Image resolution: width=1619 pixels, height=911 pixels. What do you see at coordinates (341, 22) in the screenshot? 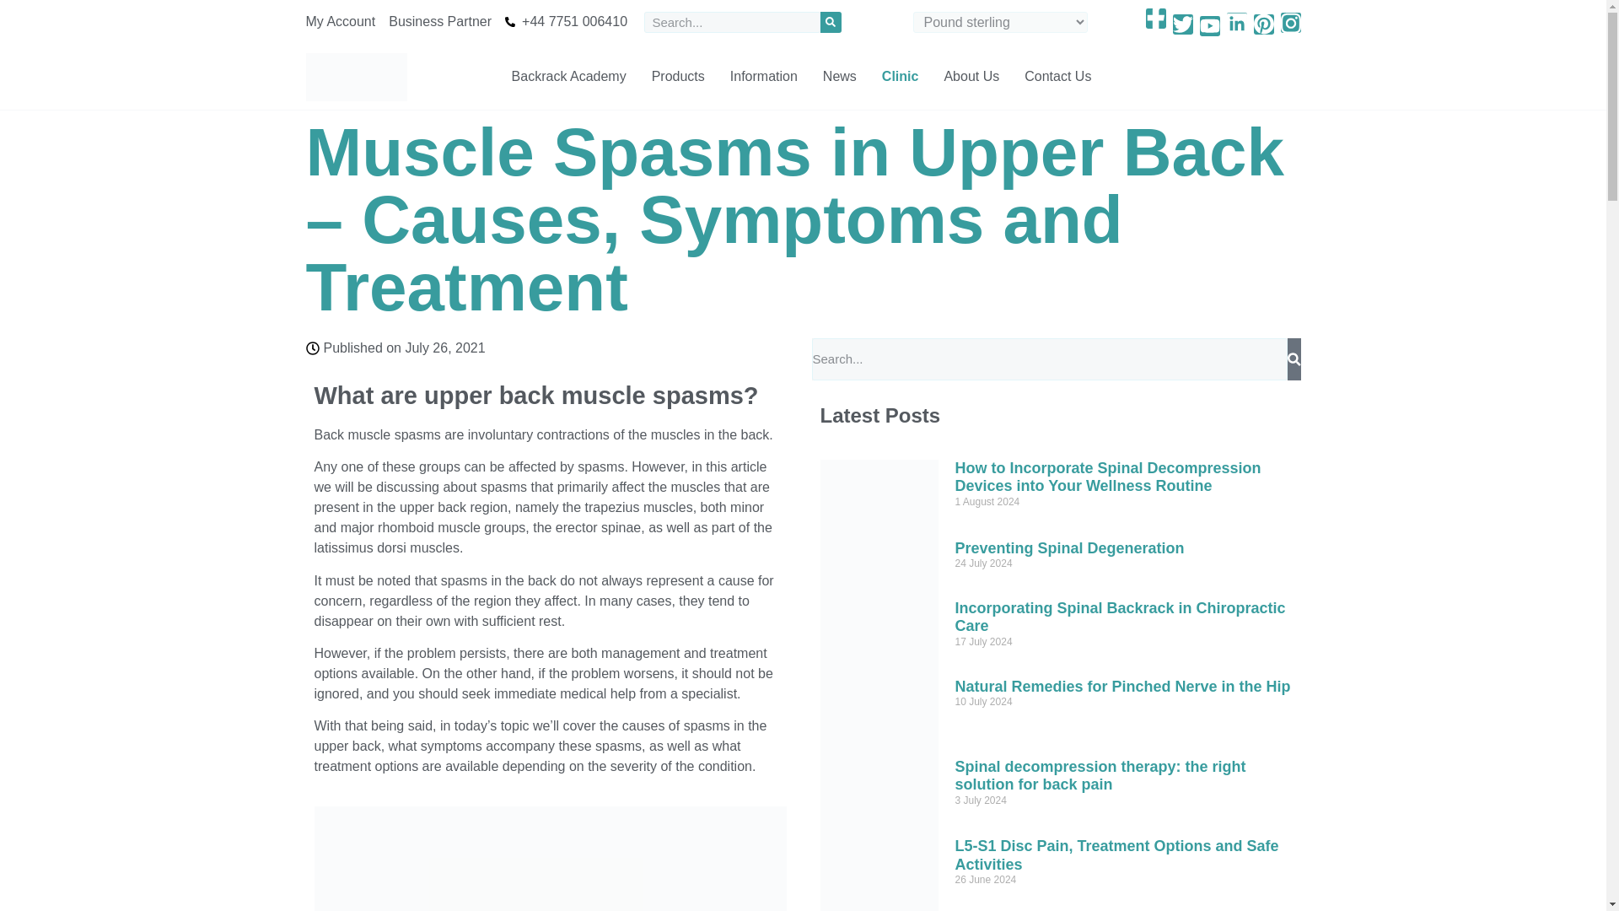
I see `My Account` at bounding box center [341, 22].